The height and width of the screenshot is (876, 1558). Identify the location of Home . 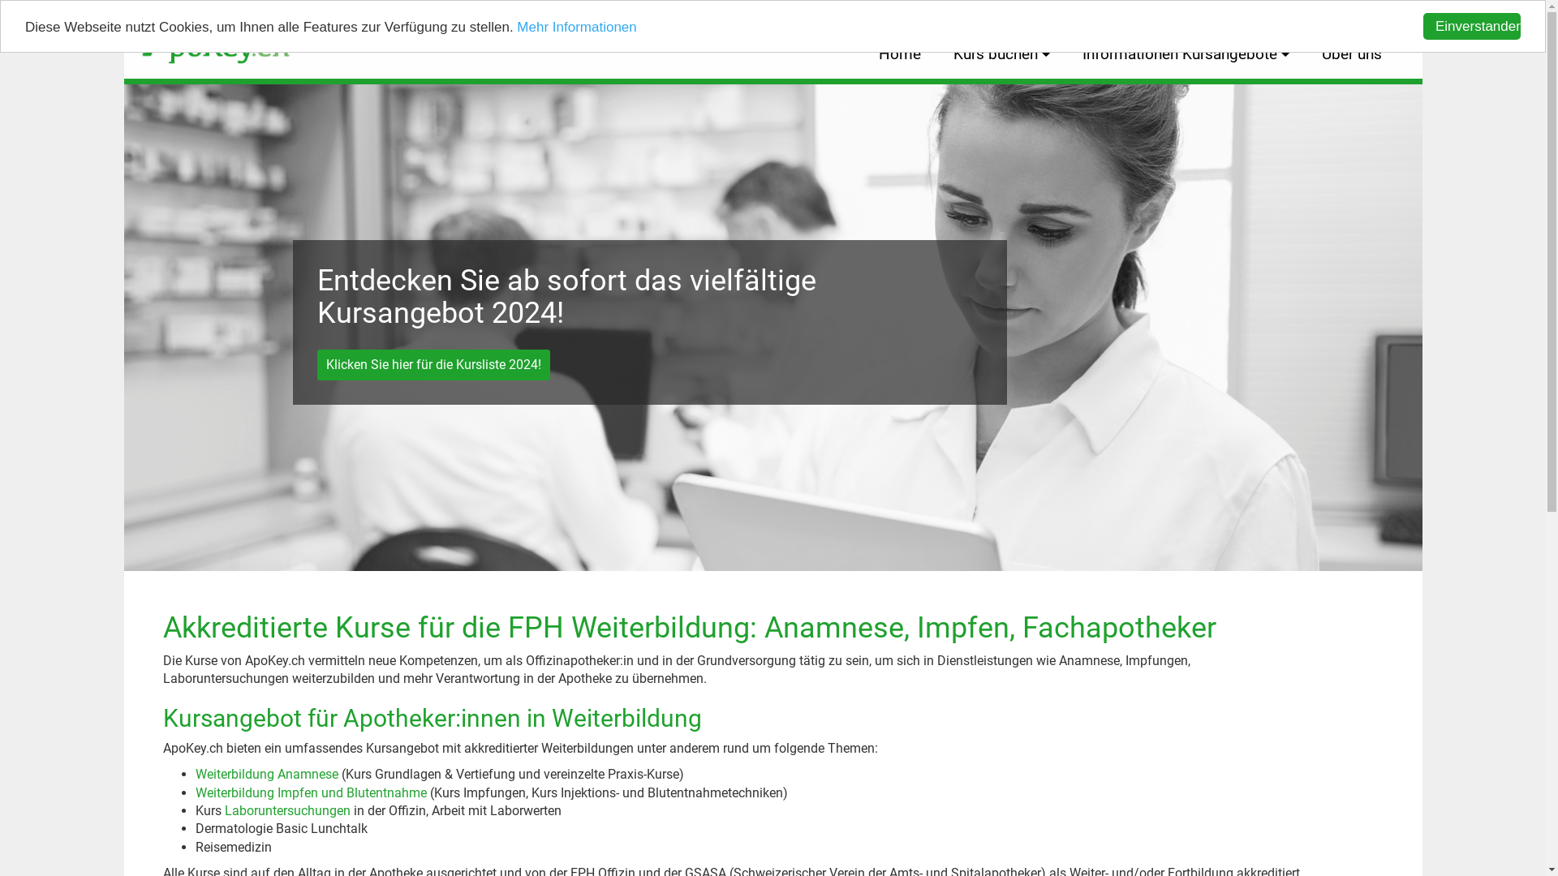
(208, 38).